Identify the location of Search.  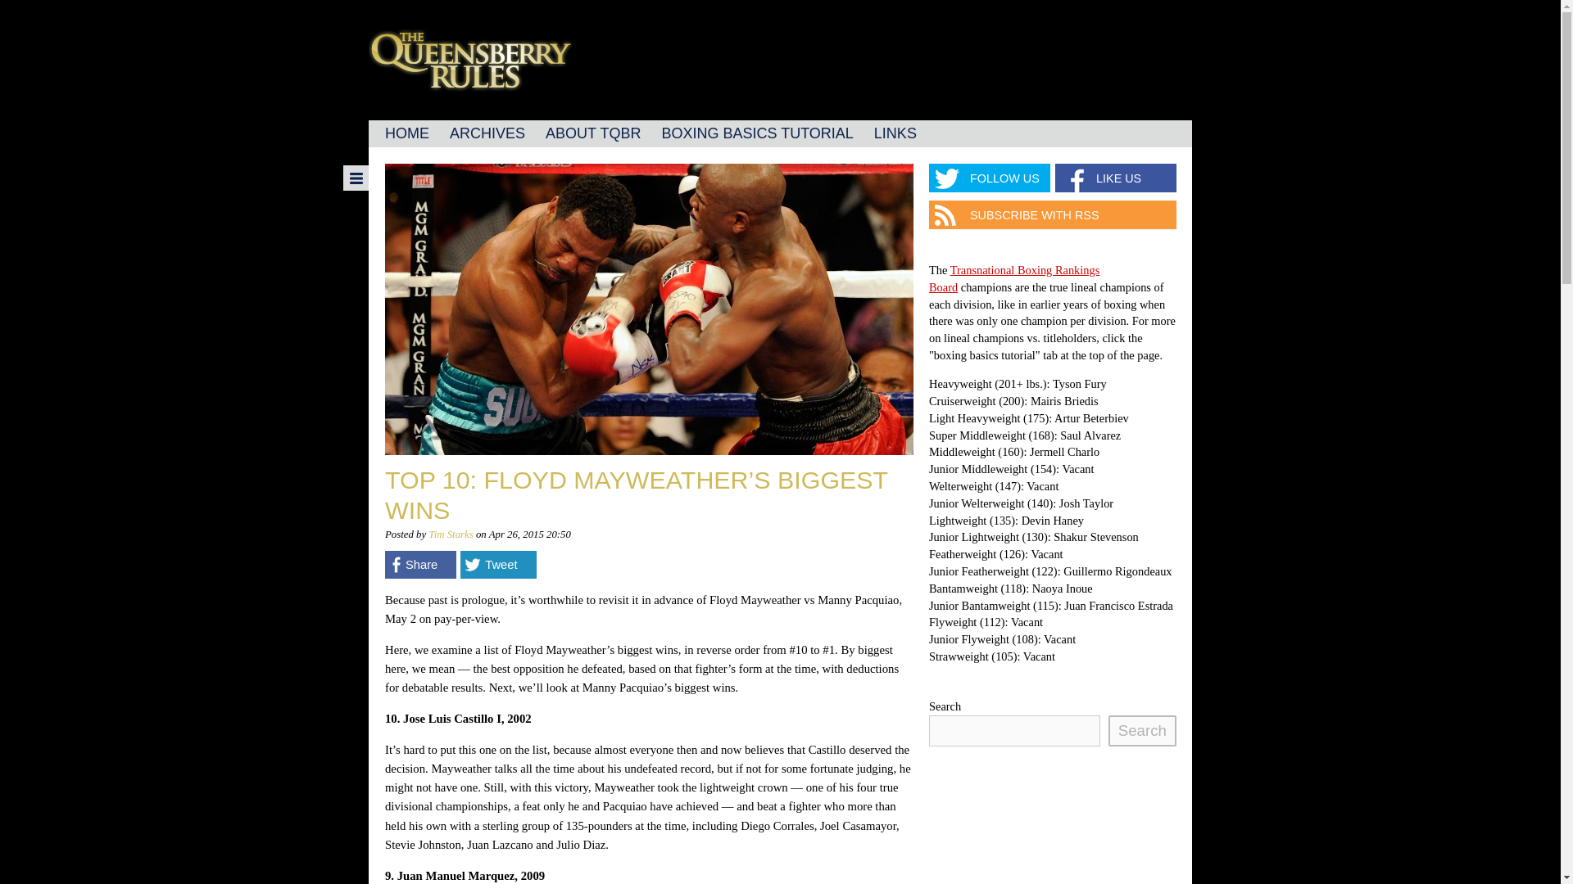
(1142, 730).